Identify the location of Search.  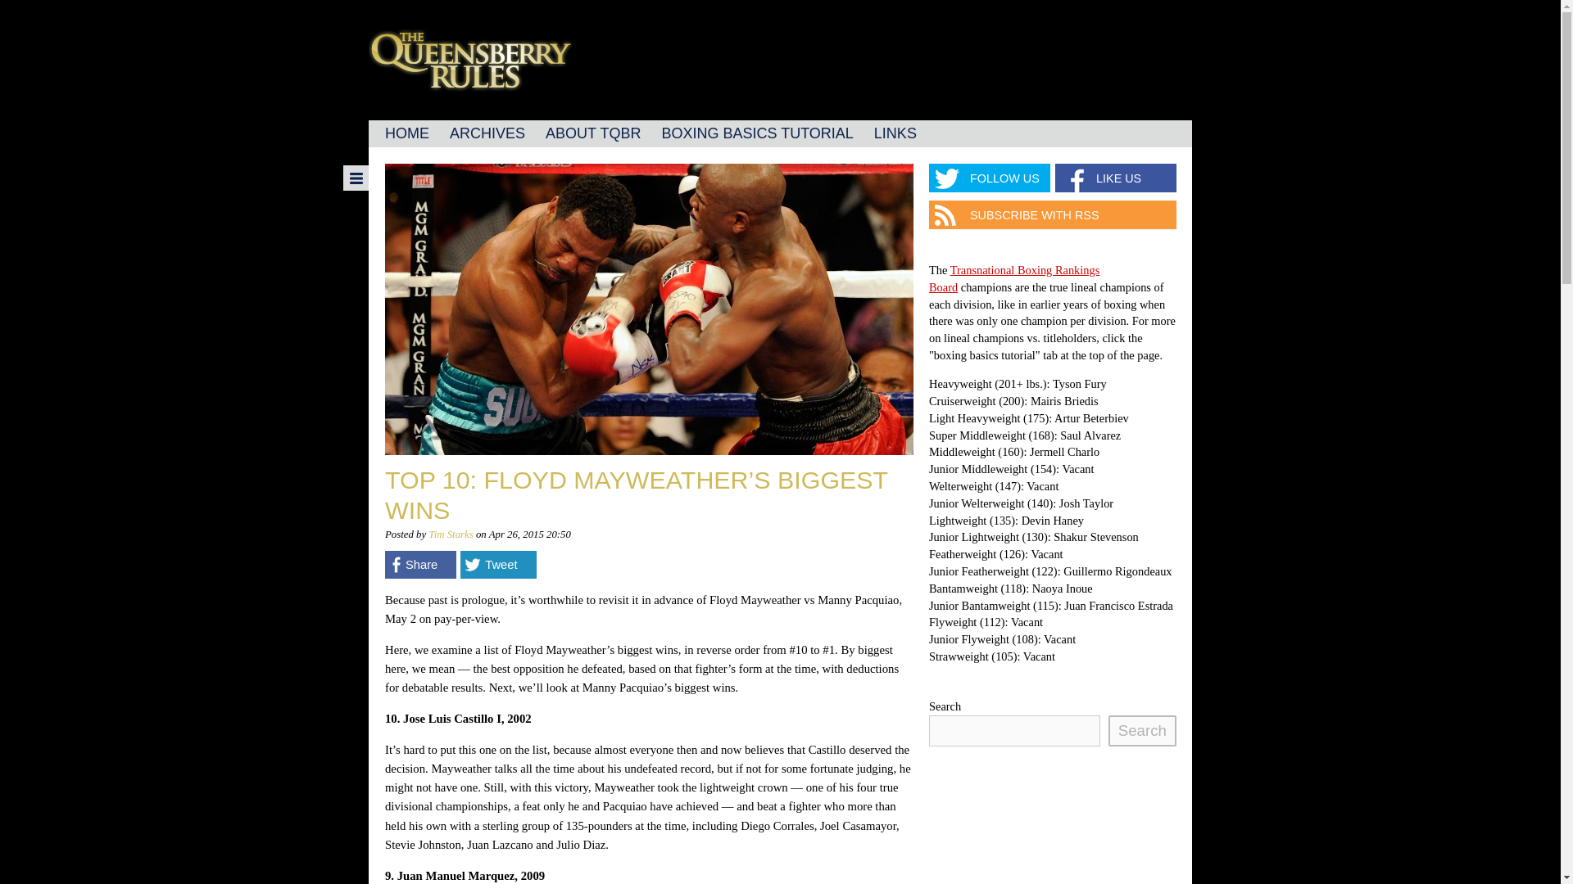
(1142, 730).